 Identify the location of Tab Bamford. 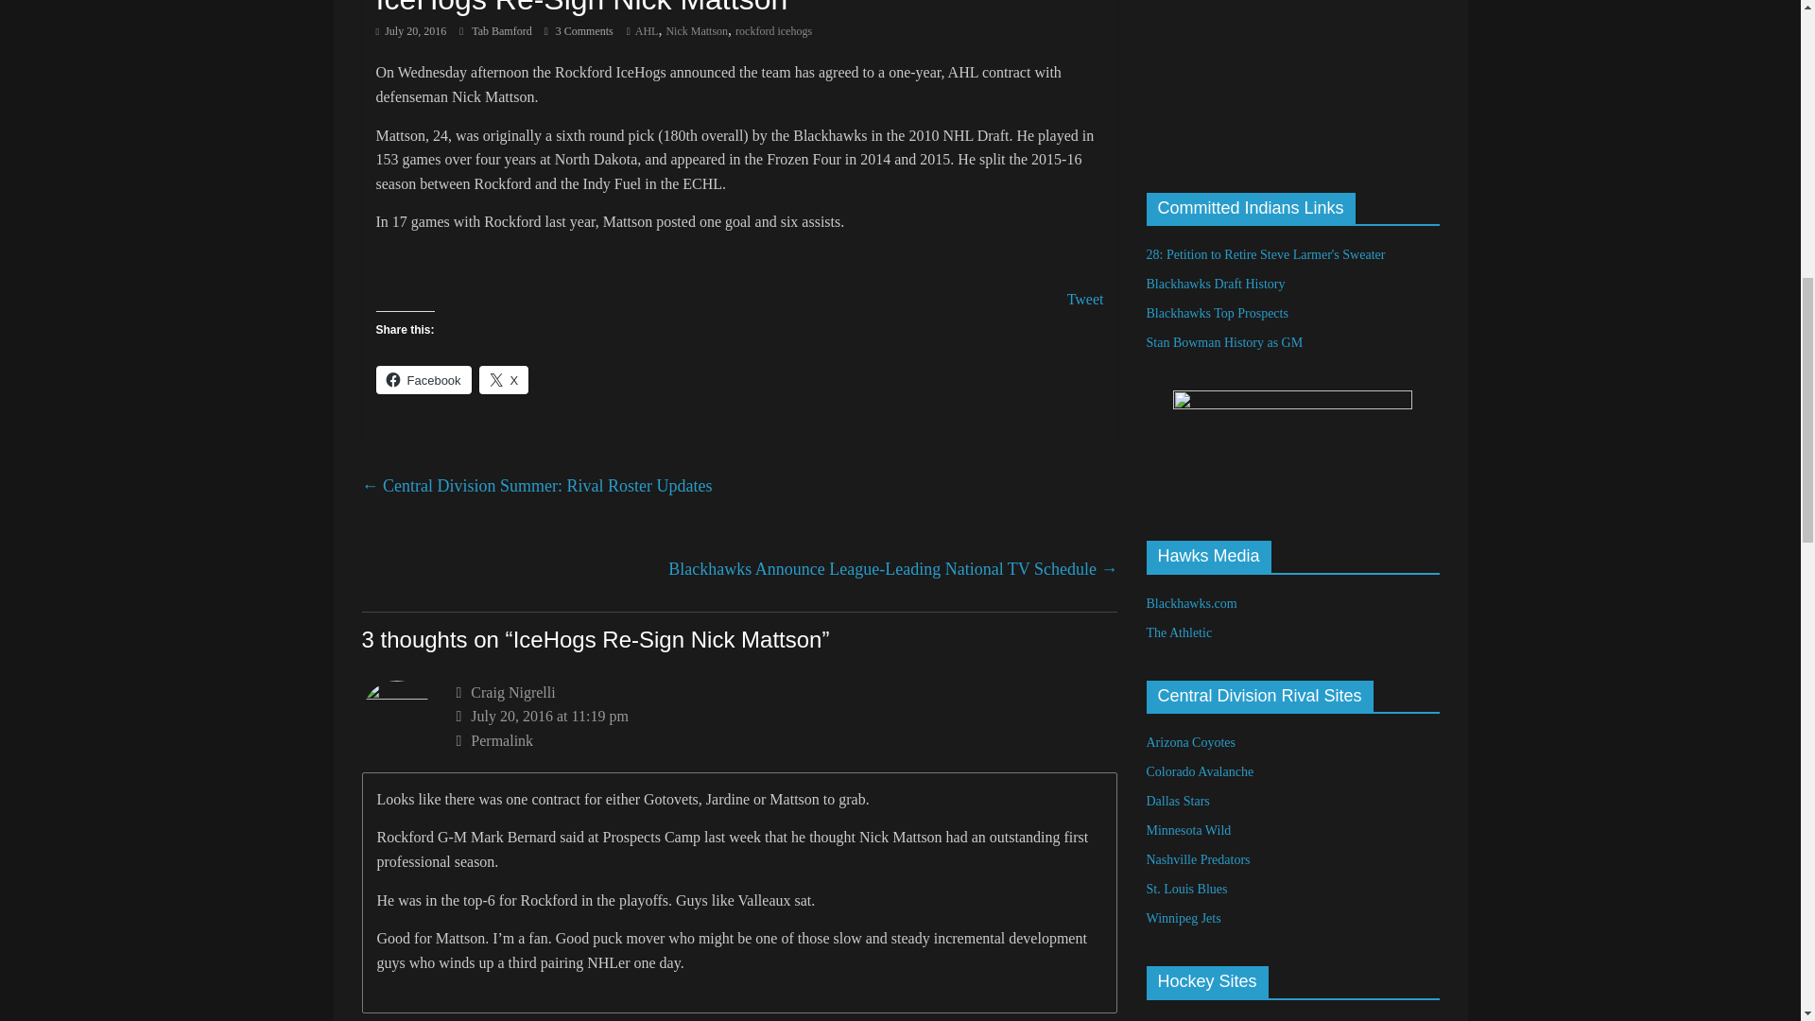
(503, 30).